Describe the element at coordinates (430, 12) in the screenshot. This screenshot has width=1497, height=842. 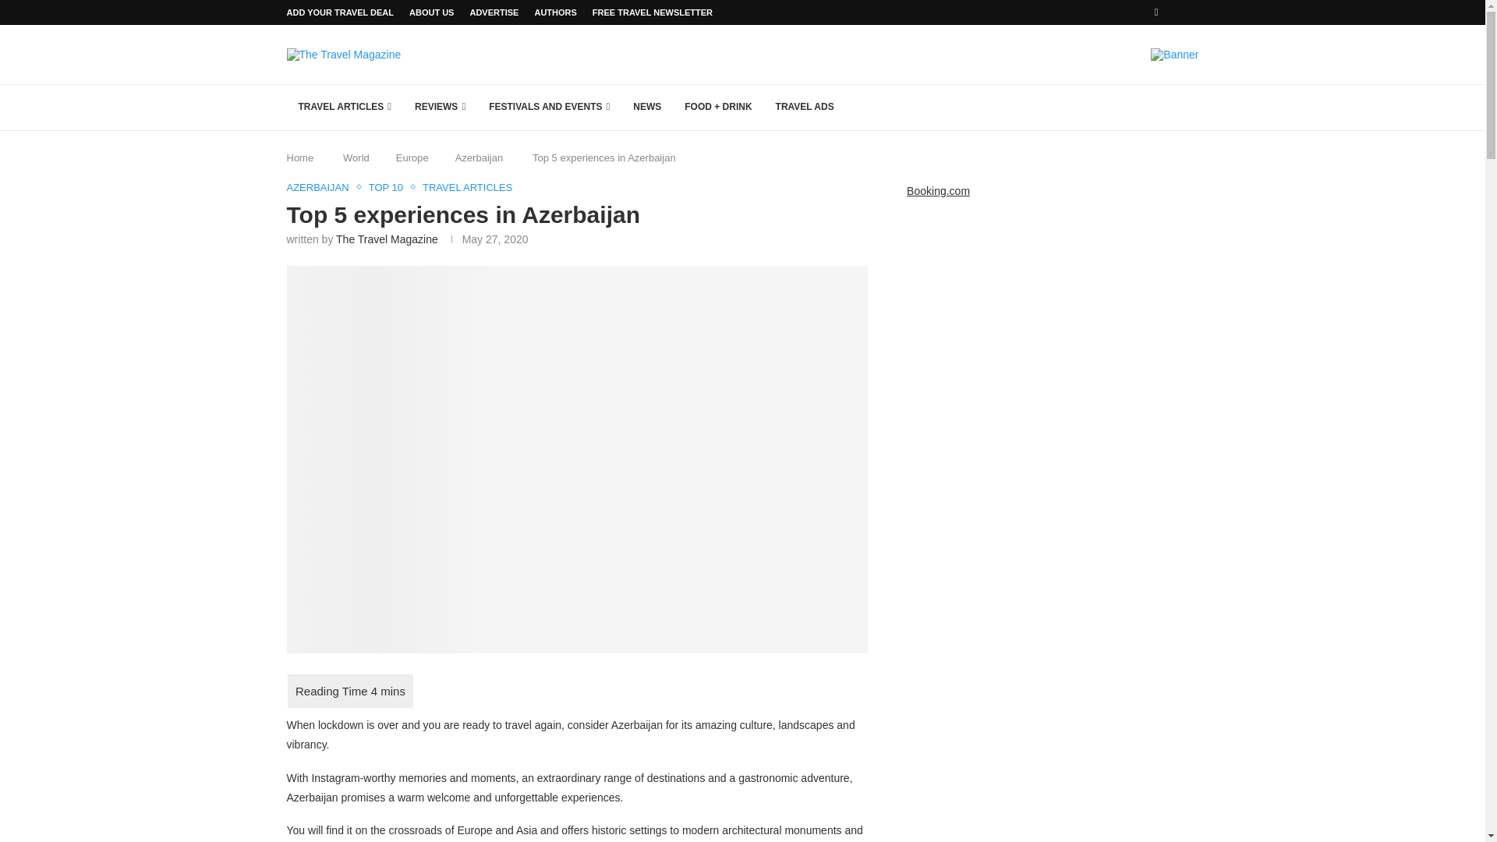
I see `ABOUT US` at that location.